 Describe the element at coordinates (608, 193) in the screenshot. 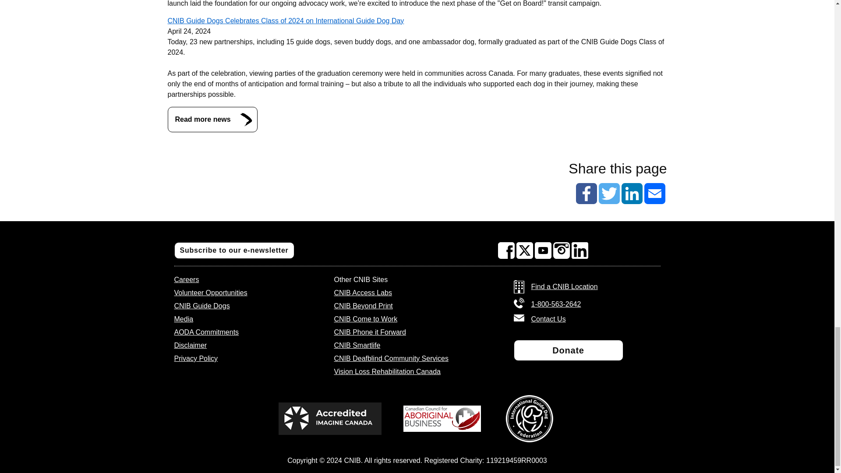

I see `Share this page on Twitter` at that location.